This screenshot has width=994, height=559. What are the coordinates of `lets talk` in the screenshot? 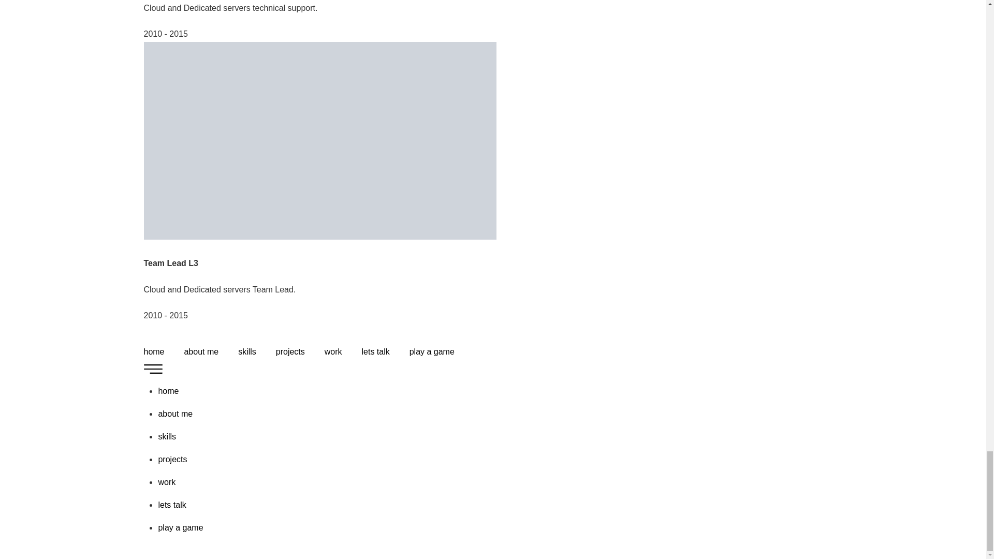 It's located at (172, 504).